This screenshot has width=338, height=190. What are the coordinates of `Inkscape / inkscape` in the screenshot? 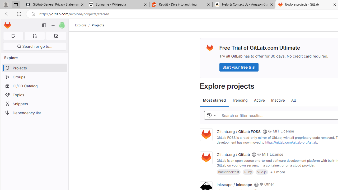 It's located at (234, 184).